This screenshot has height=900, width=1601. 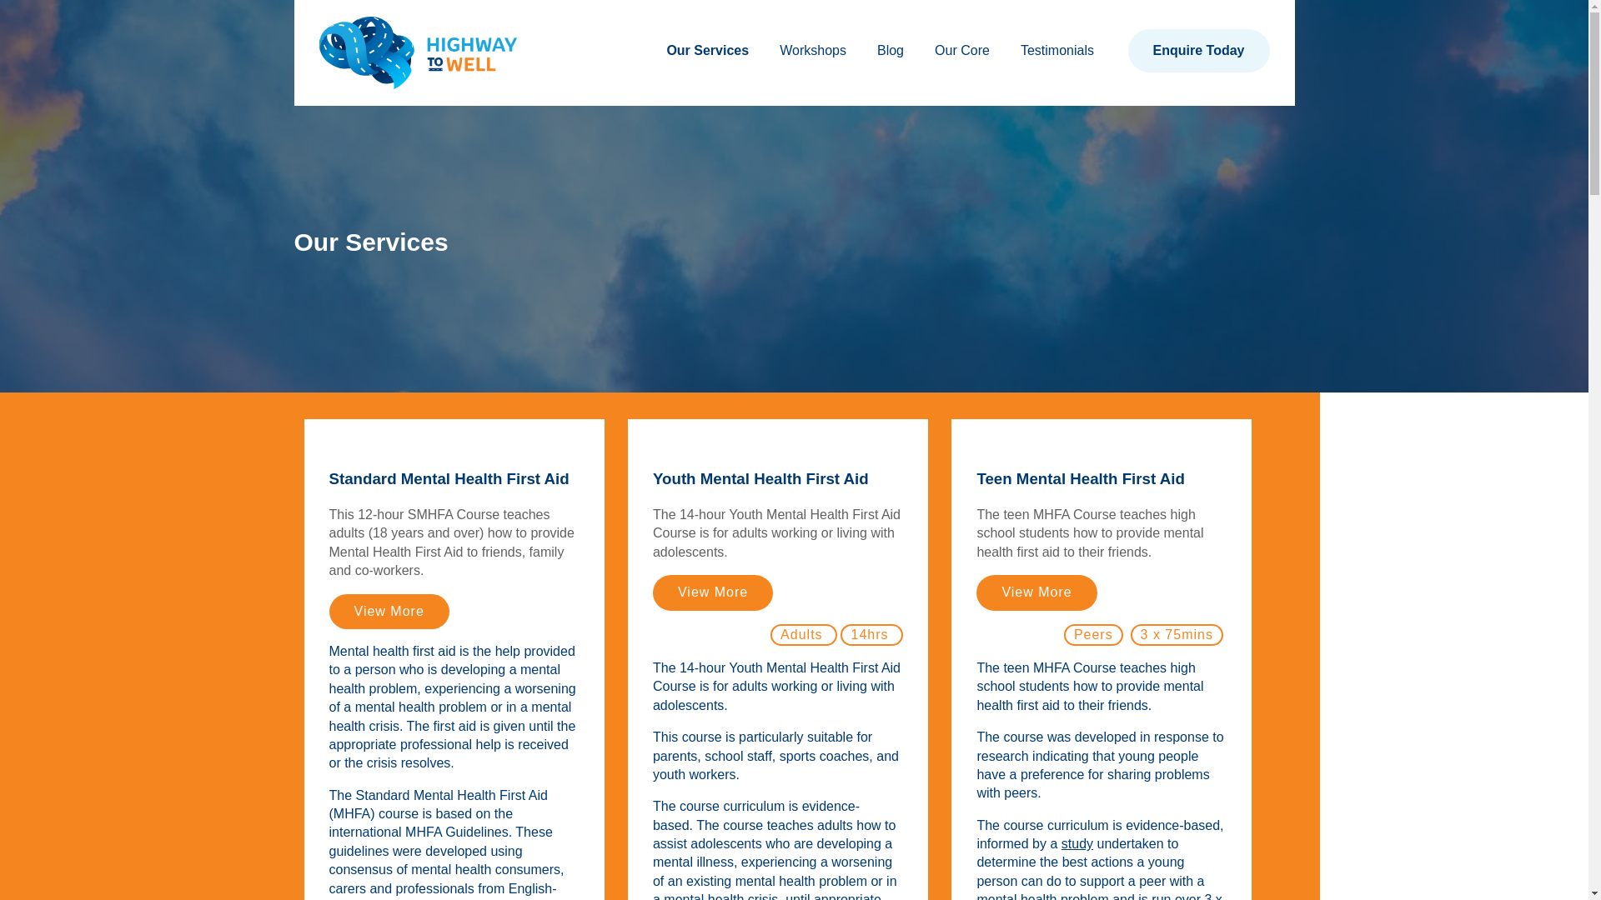 I want to click on Workshops, so click(x=809, y=51).